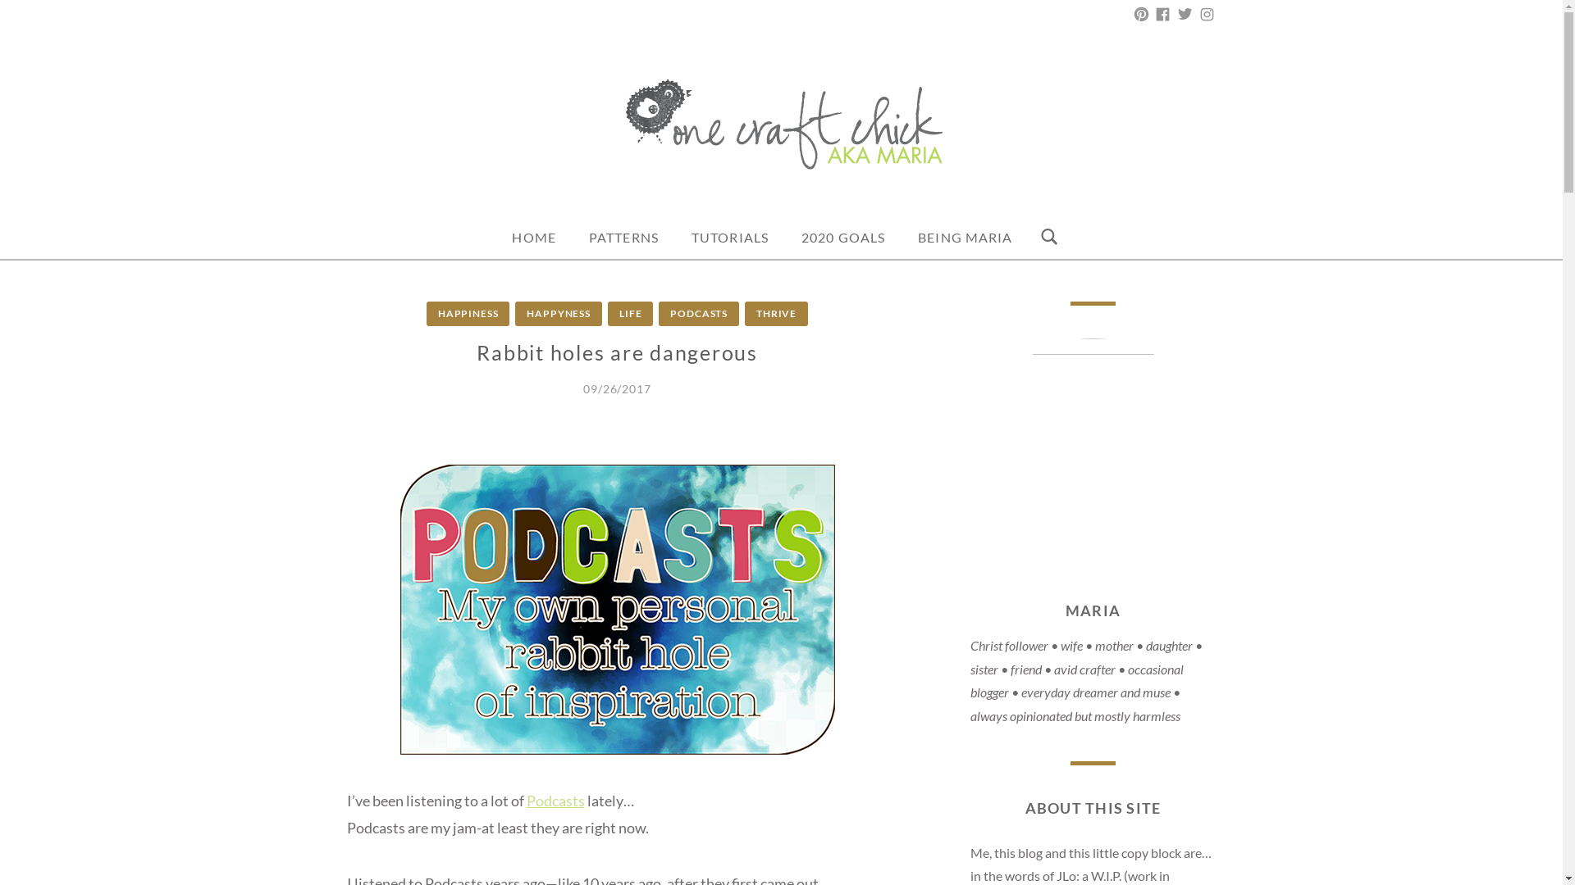 The width and height of the screenshot is (1575, 885). What do you see at coordinates (965, 238) in the screenshot?
I see `BEING MARIA` at bounding box center [965, 238].